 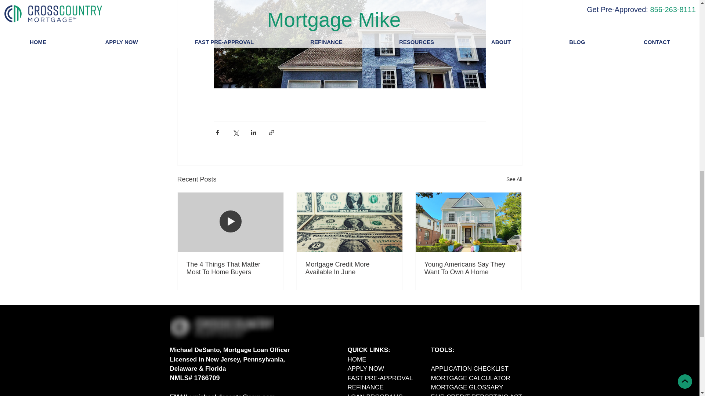 What do you see at coordinates (514, 180) in the screenshot?
I see `See All` at bounding box center [514, 180].